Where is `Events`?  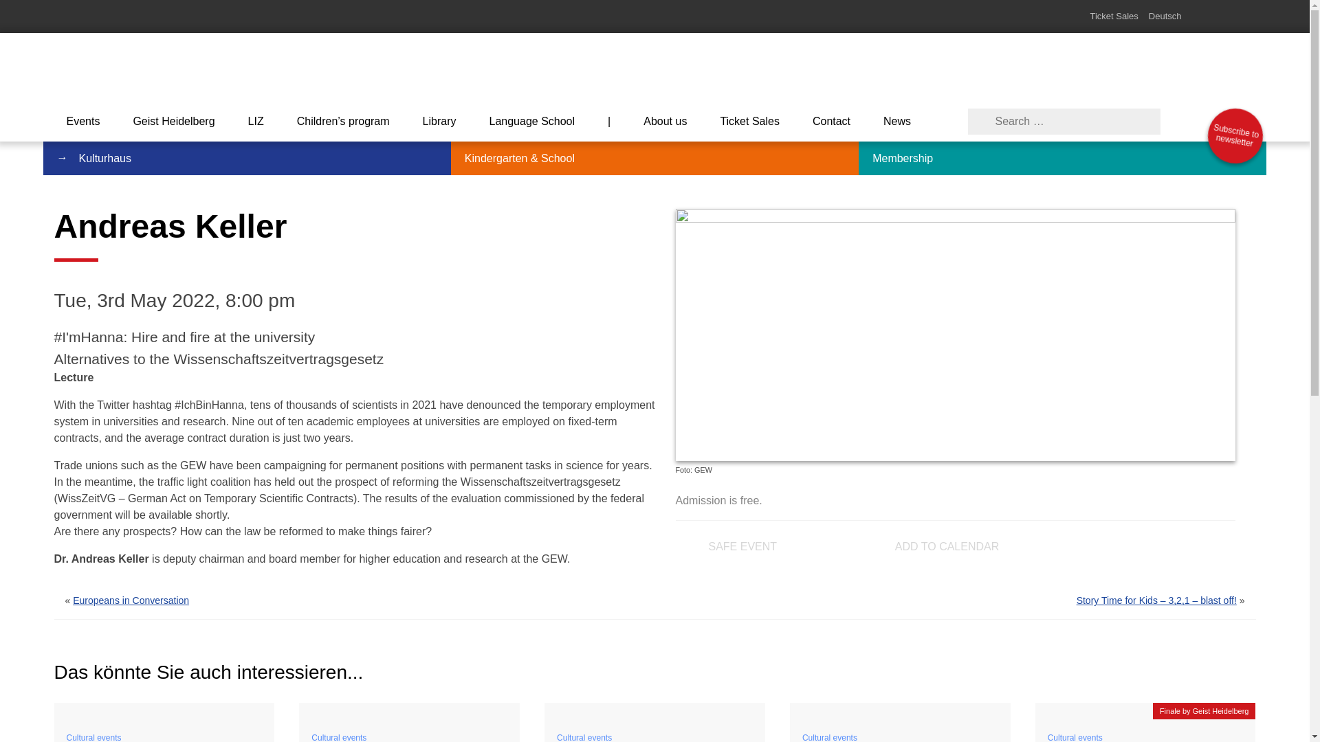
Events is located at coordinates (82, 121).